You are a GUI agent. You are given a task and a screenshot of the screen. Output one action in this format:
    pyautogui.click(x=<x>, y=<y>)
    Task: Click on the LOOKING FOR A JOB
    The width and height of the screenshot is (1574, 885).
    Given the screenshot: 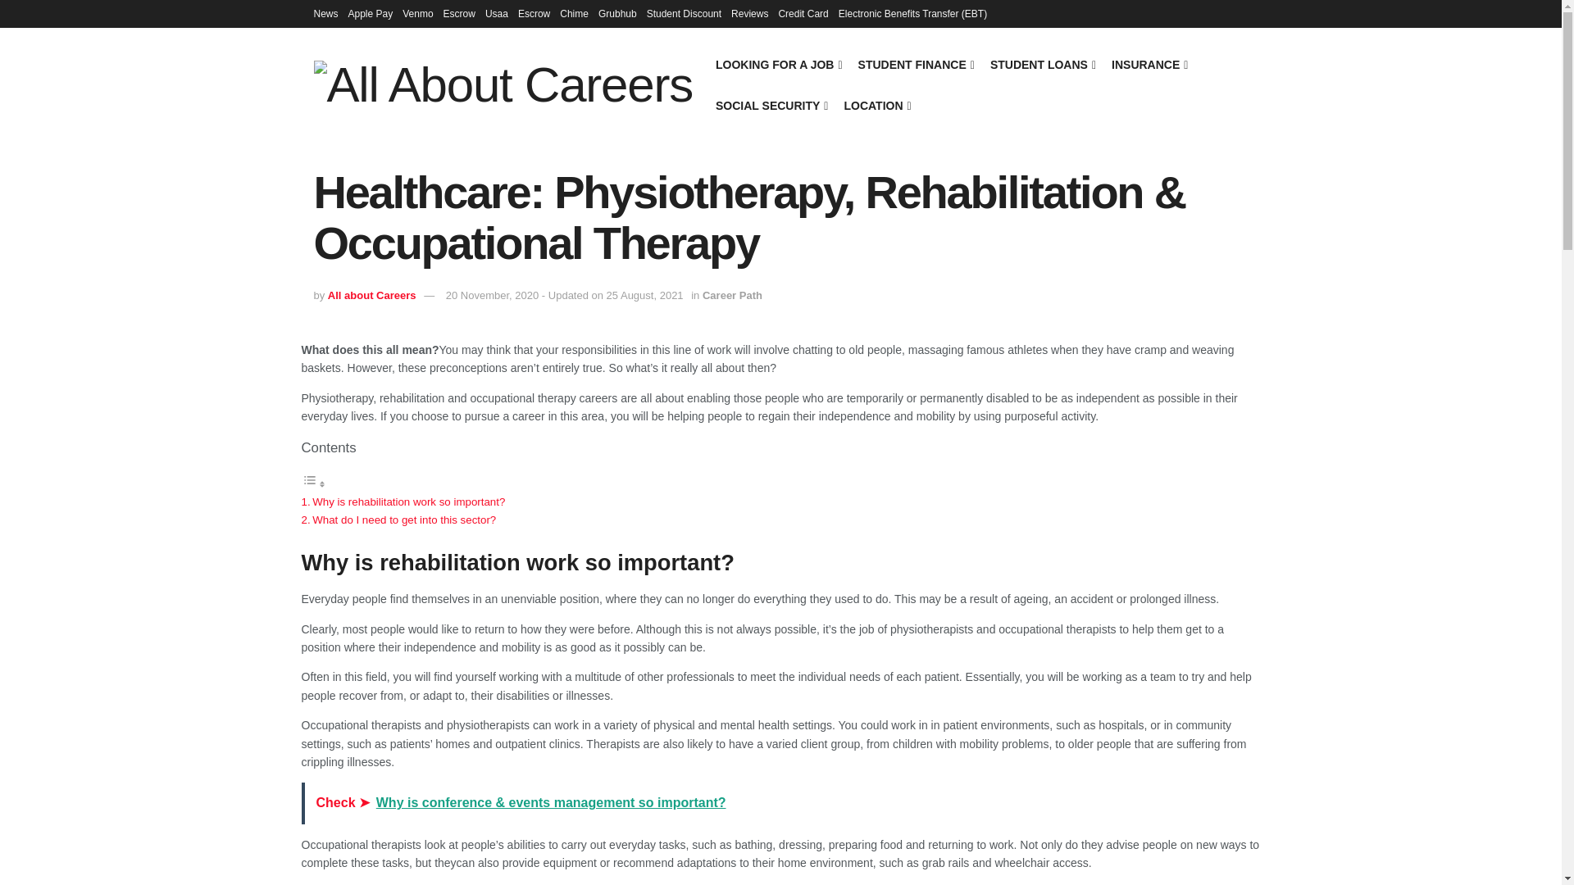 What is the action you would take?
    pyautogui.click(x=778, y=64)
    